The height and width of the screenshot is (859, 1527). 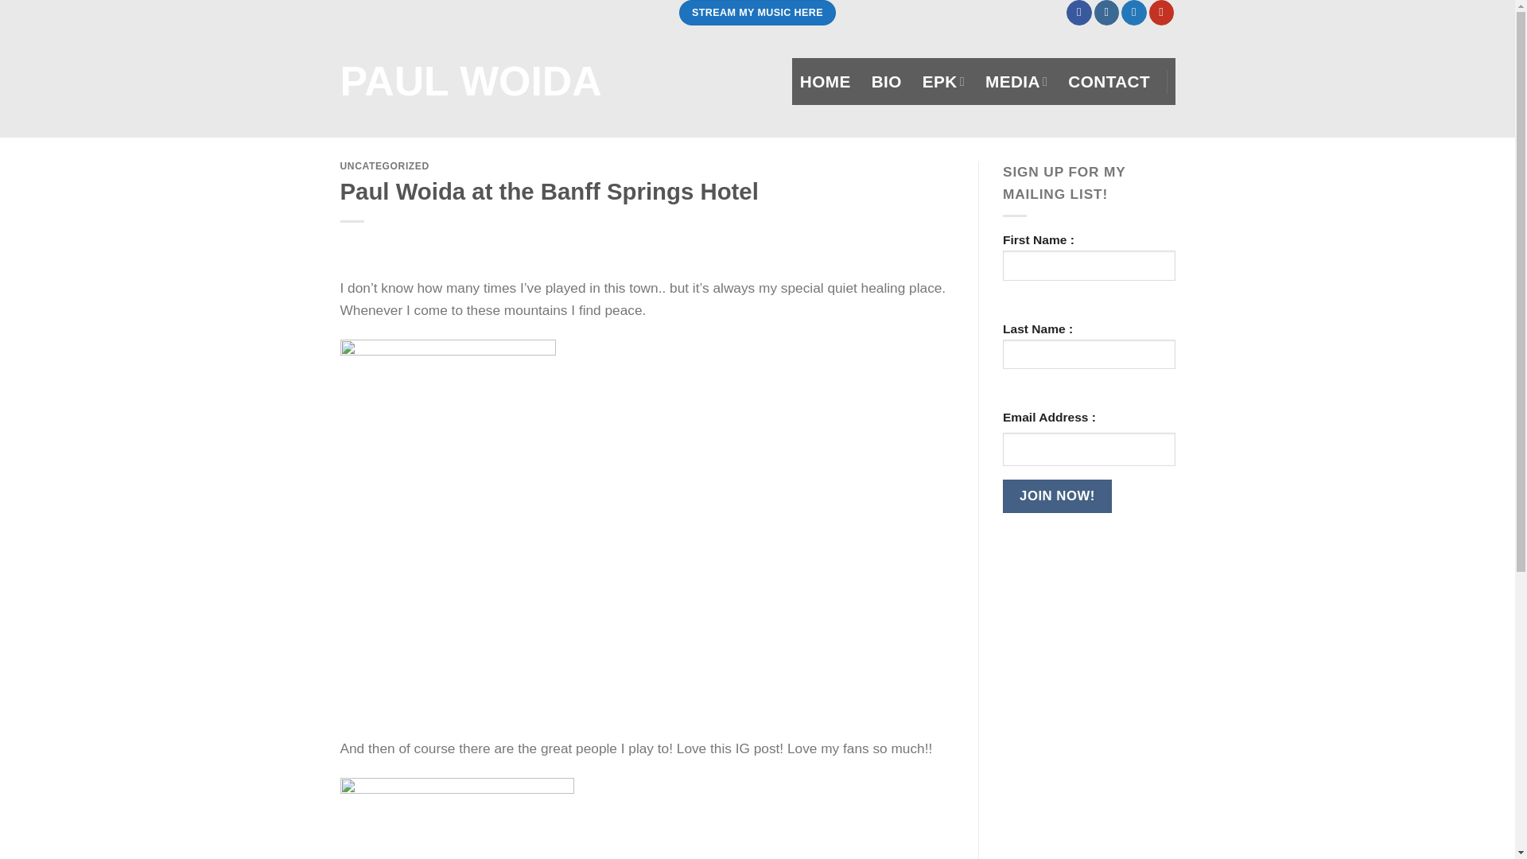 I want to click on STREAM MY MUSIC HERE, so click(x=757, y=13).